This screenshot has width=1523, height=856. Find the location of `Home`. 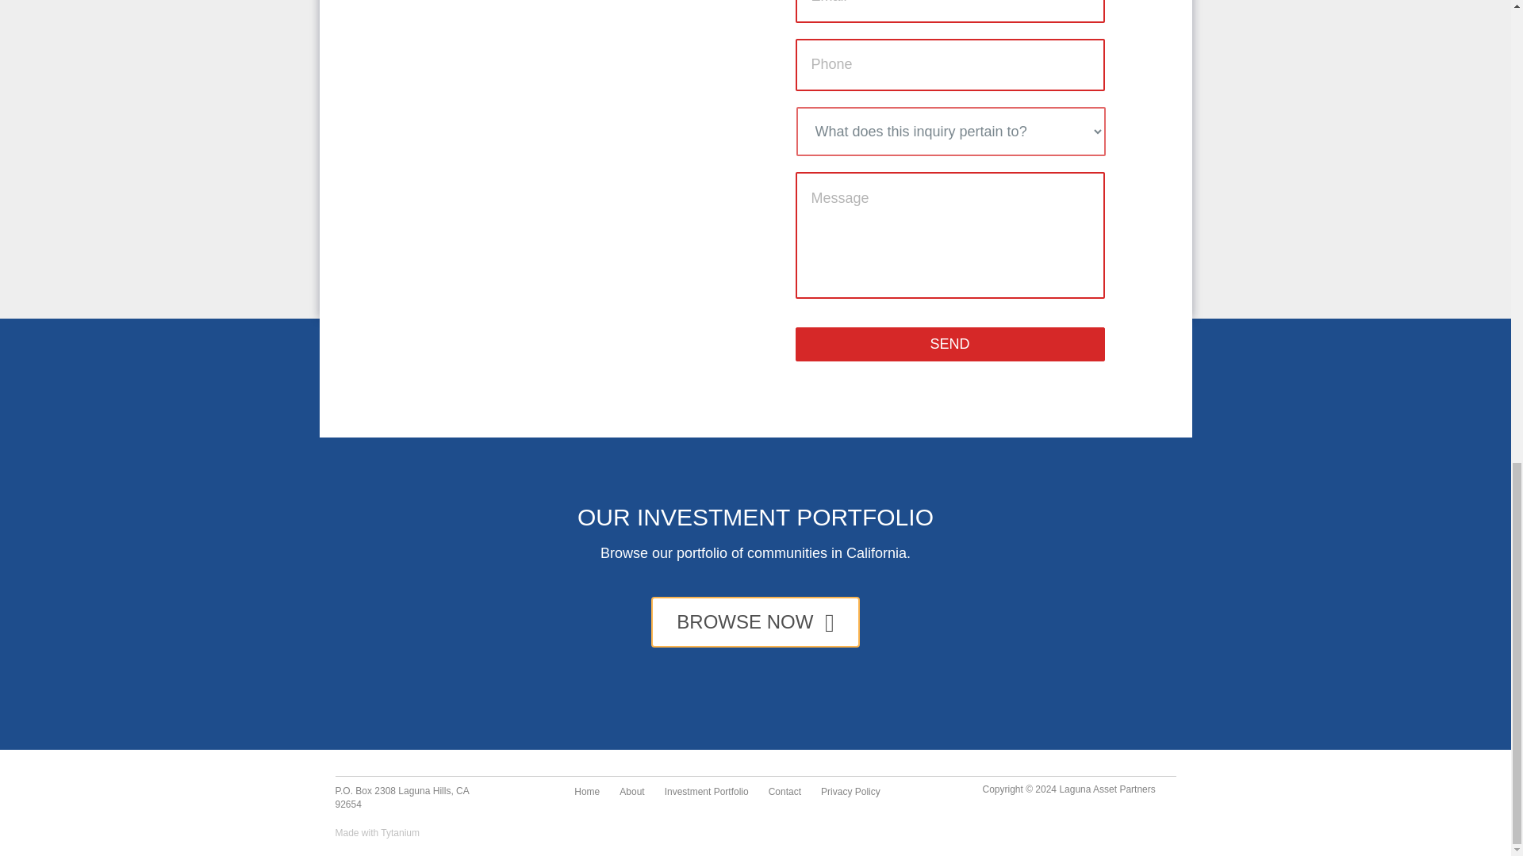

Home is located at coordinates (587, 792).